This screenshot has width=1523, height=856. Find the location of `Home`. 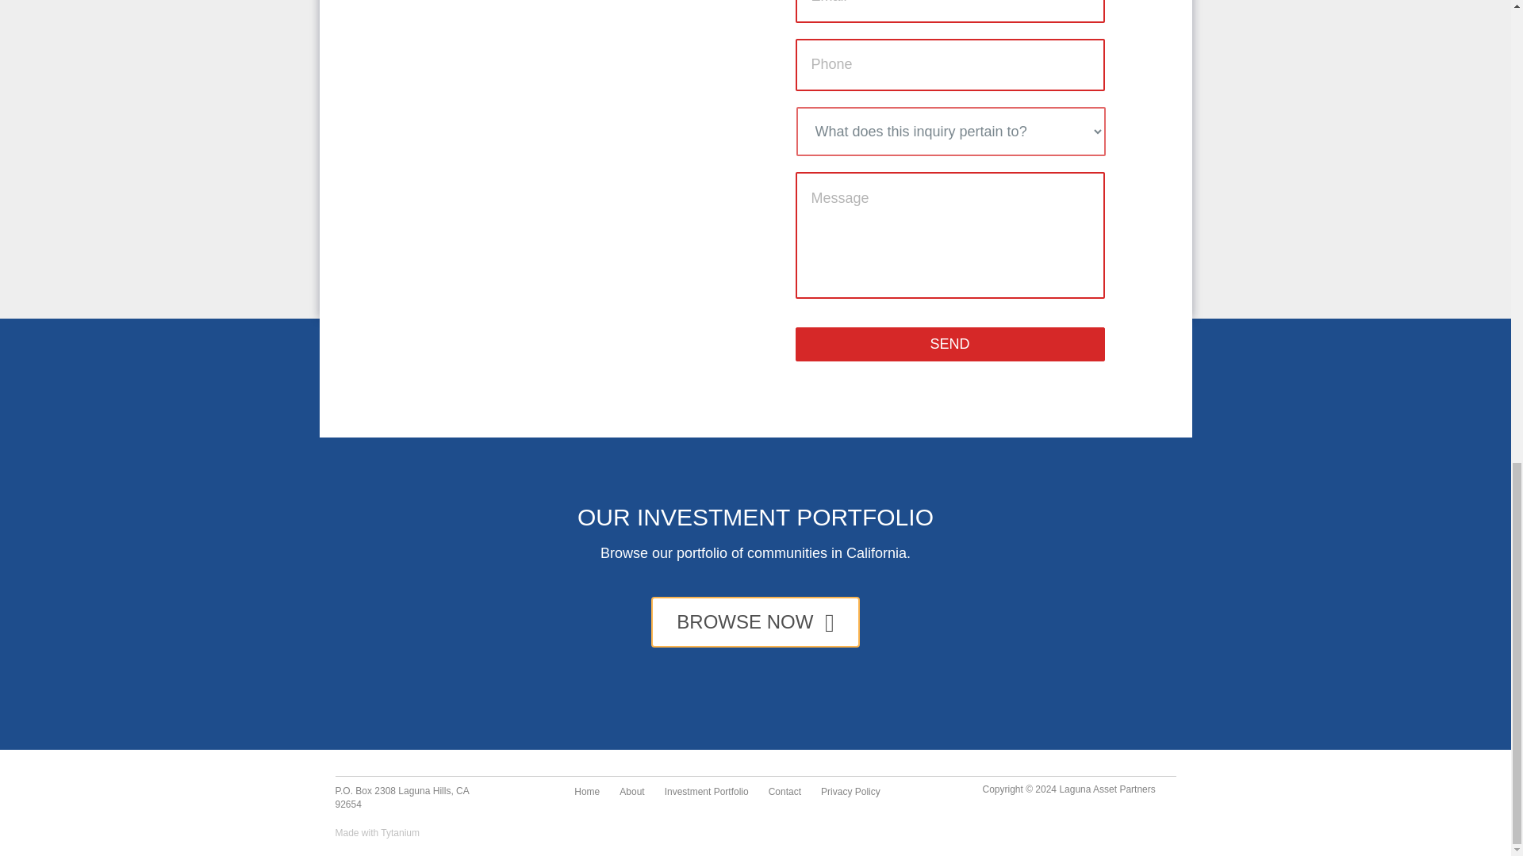

Home is located at coordinates (587, 792).